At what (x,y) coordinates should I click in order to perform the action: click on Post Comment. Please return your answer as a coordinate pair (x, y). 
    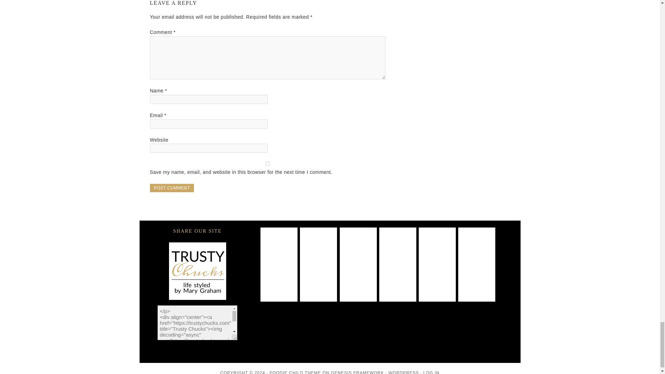
    Looking at the image, I should click on (172, 188).